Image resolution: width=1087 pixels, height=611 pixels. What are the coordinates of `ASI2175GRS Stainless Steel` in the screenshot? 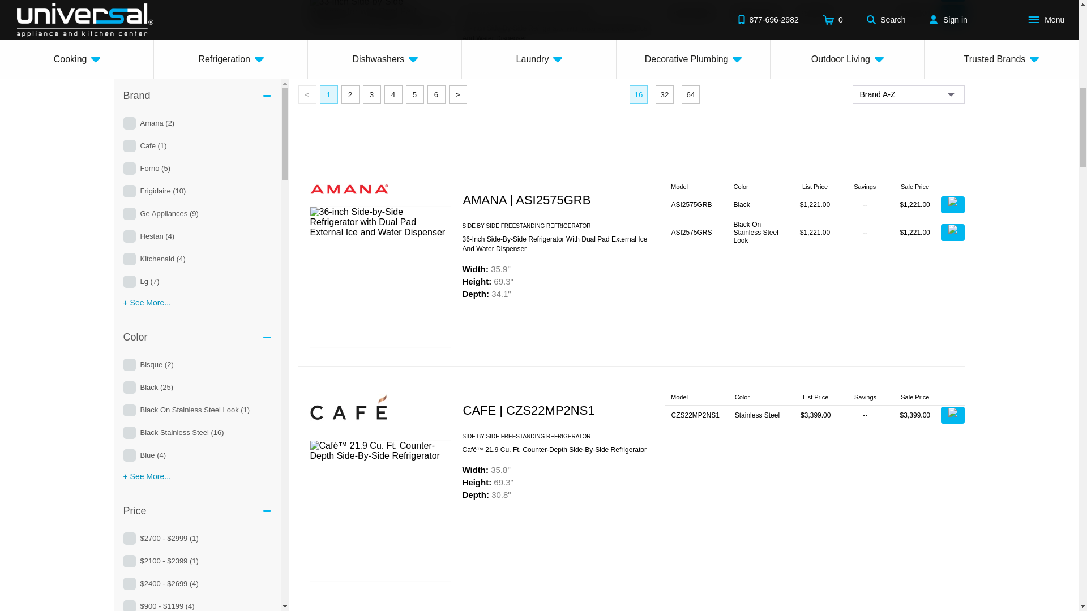 It's located at (815, 14).